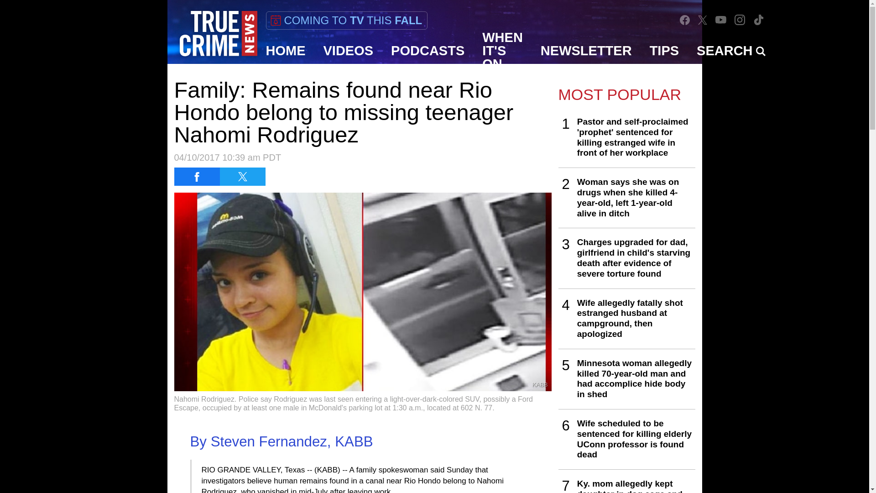 The width and height of the screenshot is (876, 493). Describe the element at coordinates (758, 20) in the screenshot. I see `TikTok` at that location.